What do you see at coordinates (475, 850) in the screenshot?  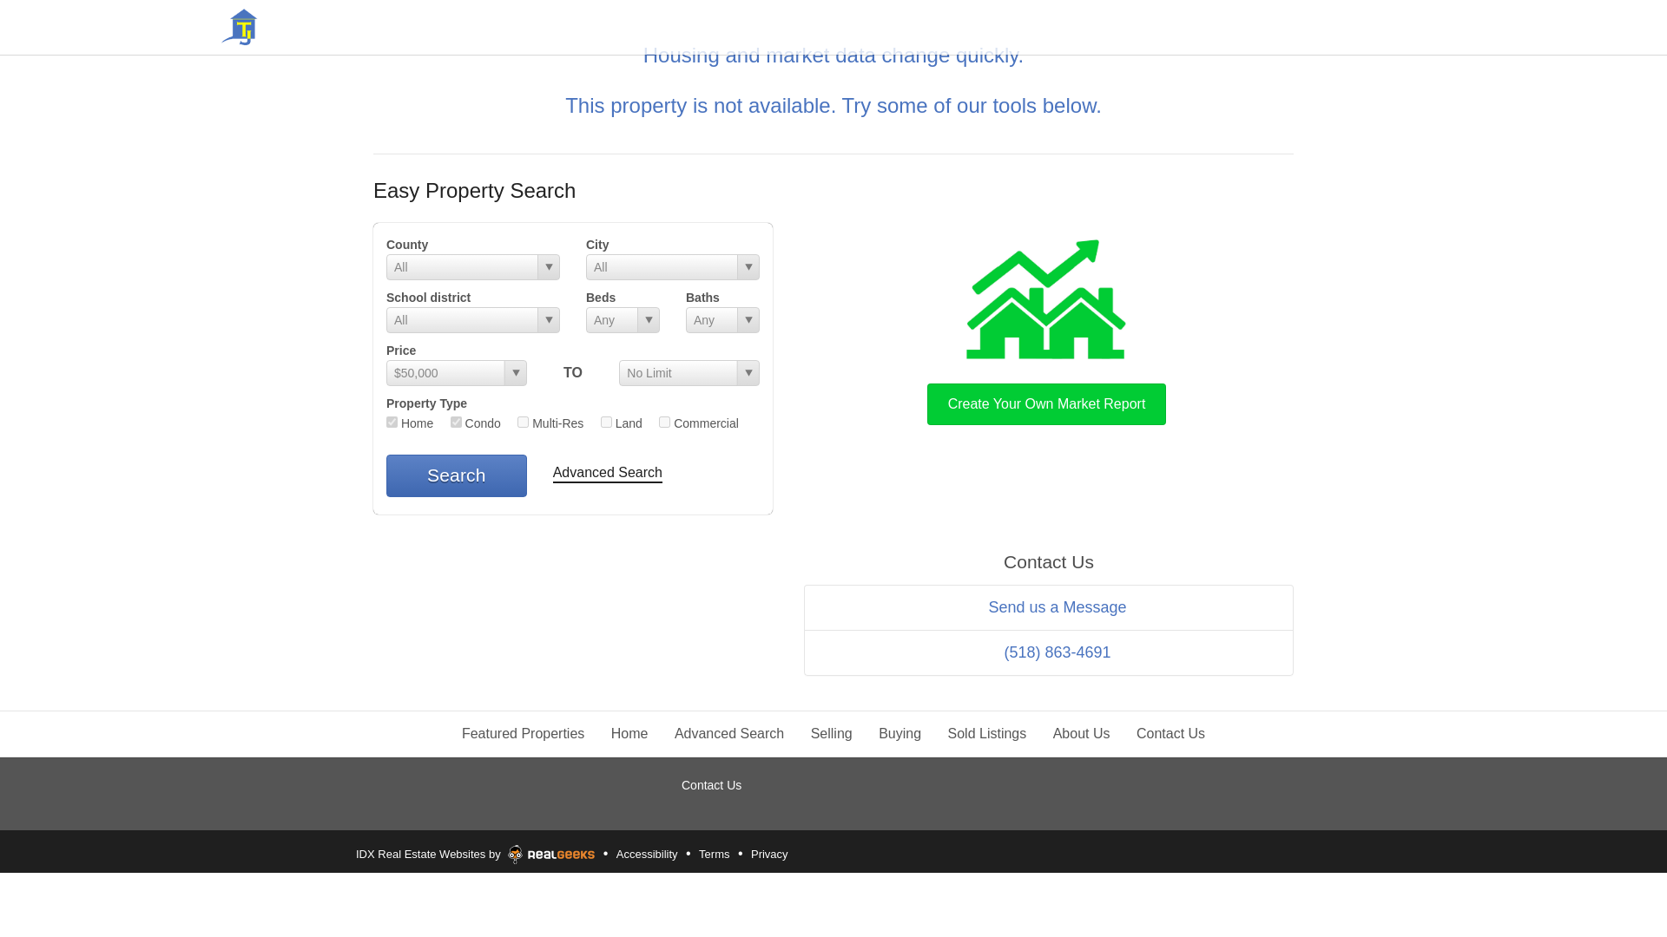 I see `IDX Real Estate Websites by` at bounding box center [475, 850].